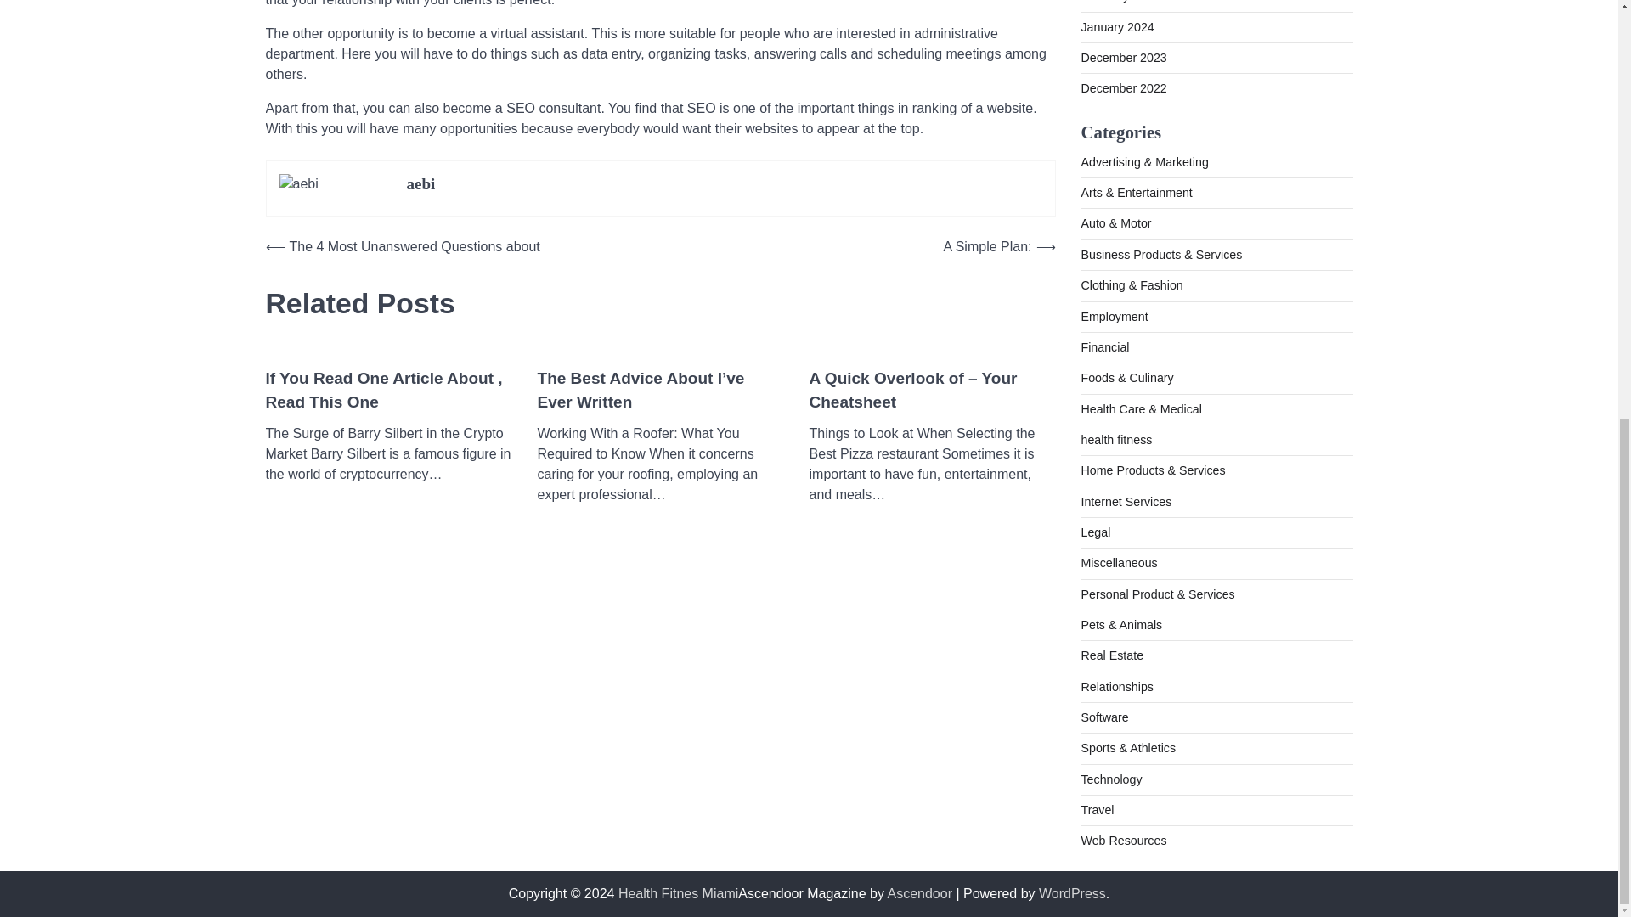 The width and height of the screenshot is (1631, 917). What do you see at coordinates (1120, 2) in the screenshot?
I see `February 2024` at bounding box center [1120, 2].